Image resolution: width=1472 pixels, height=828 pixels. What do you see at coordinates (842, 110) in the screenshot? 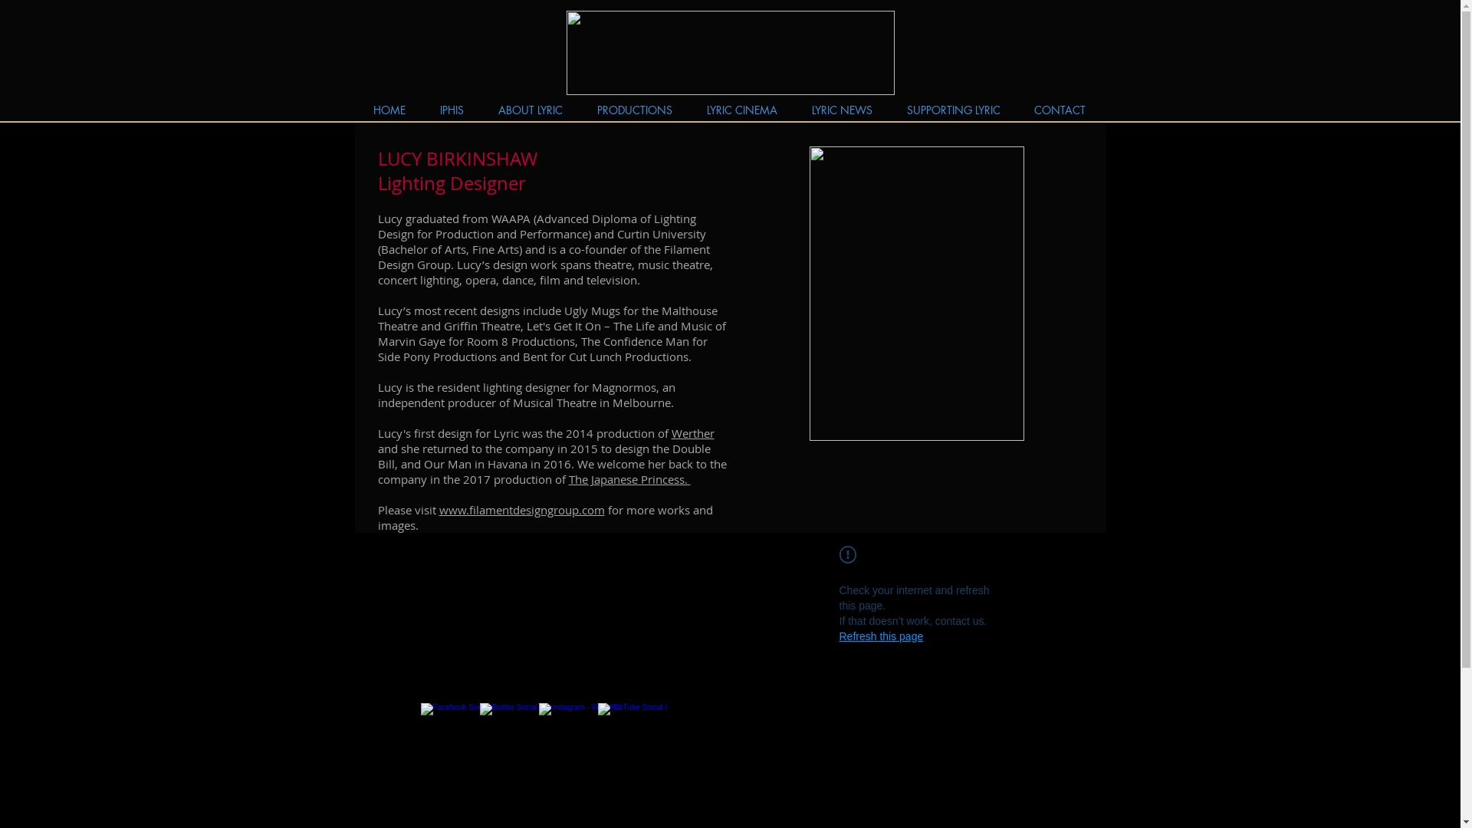
I see `LYRIC NEWS` at bounding box center [842, 110].